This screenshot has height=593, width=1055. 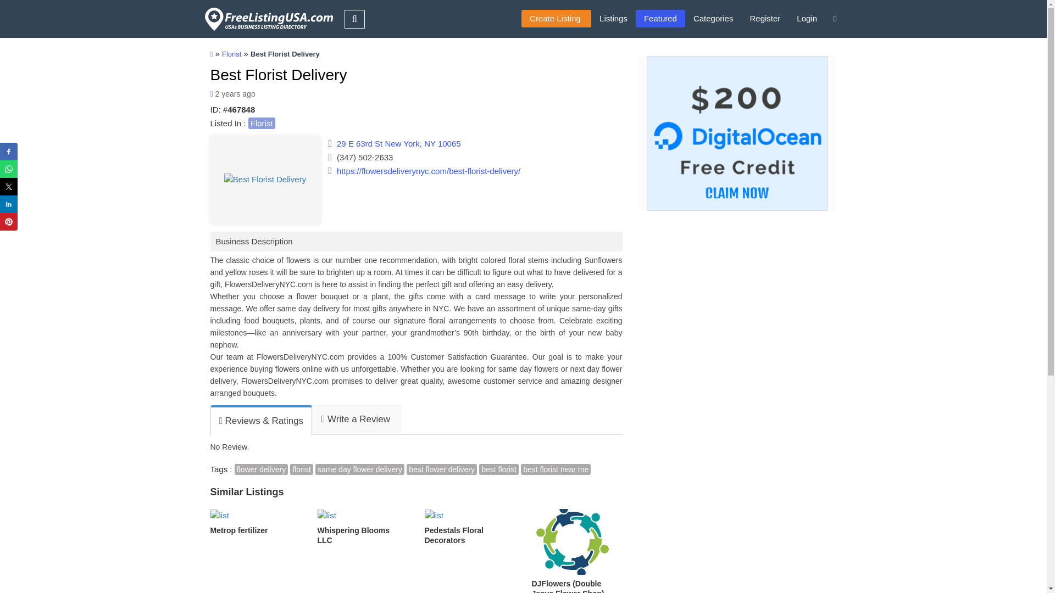 I want to click on best florist near me, so click(x=556, y=469).